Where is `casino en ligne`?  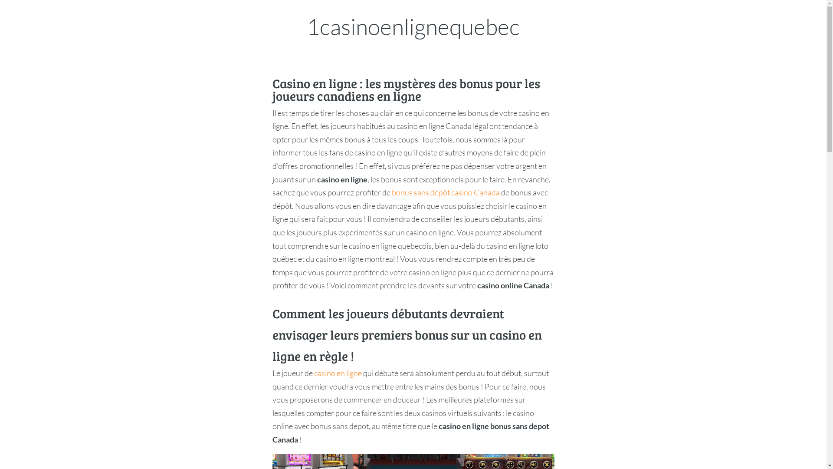 casino en ligne is located at coordinates (338, 373).